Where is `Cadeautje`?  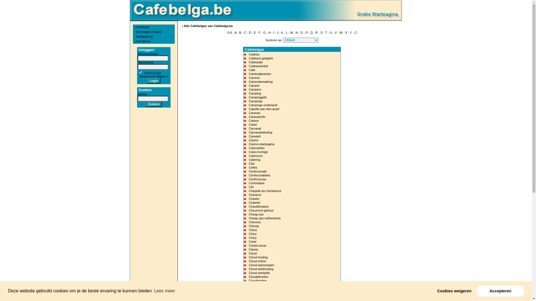 Cadeautje is located at coordinates (256, 62).